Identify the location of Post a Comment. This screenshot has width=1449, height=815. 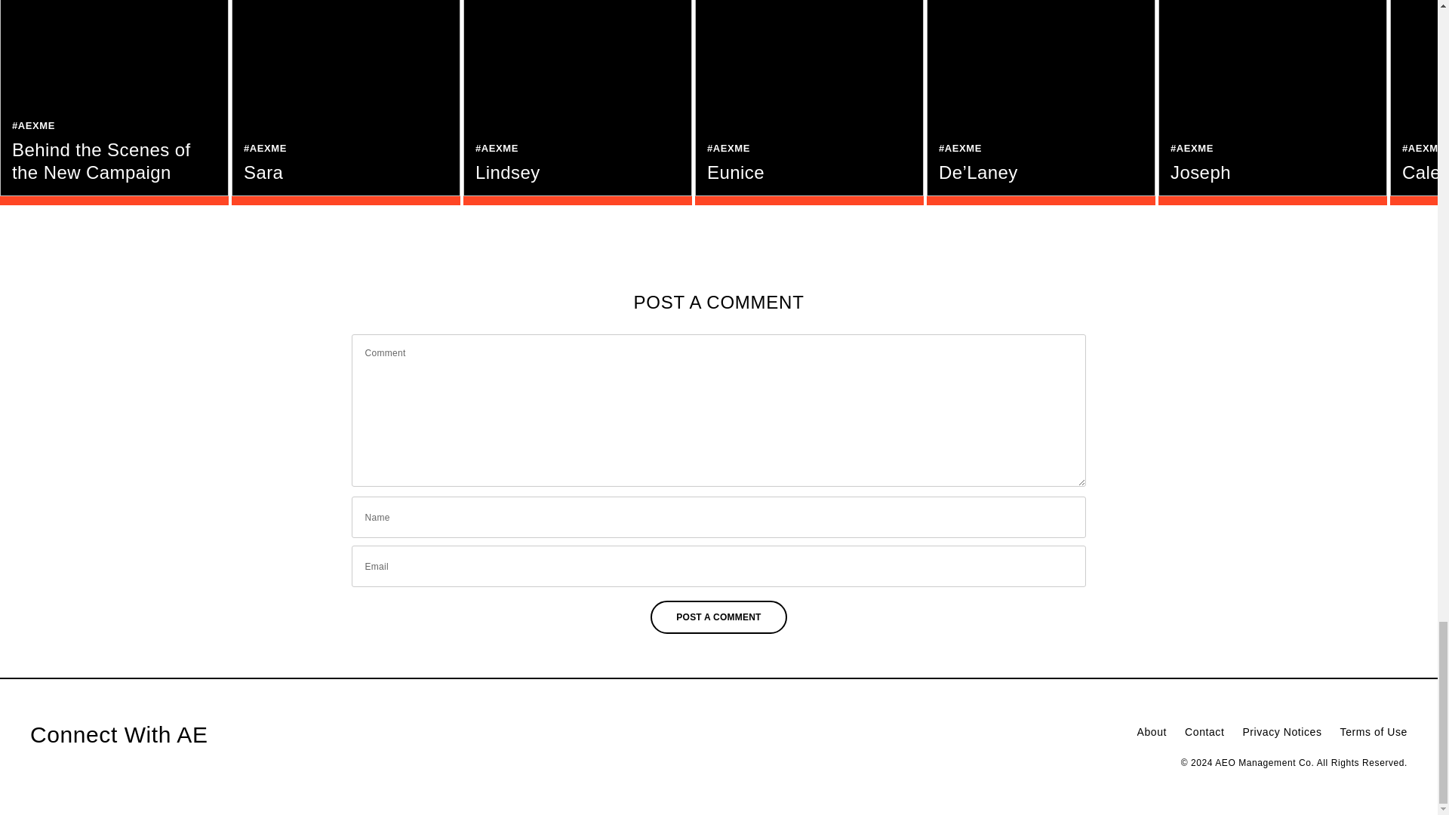
(718, 617).